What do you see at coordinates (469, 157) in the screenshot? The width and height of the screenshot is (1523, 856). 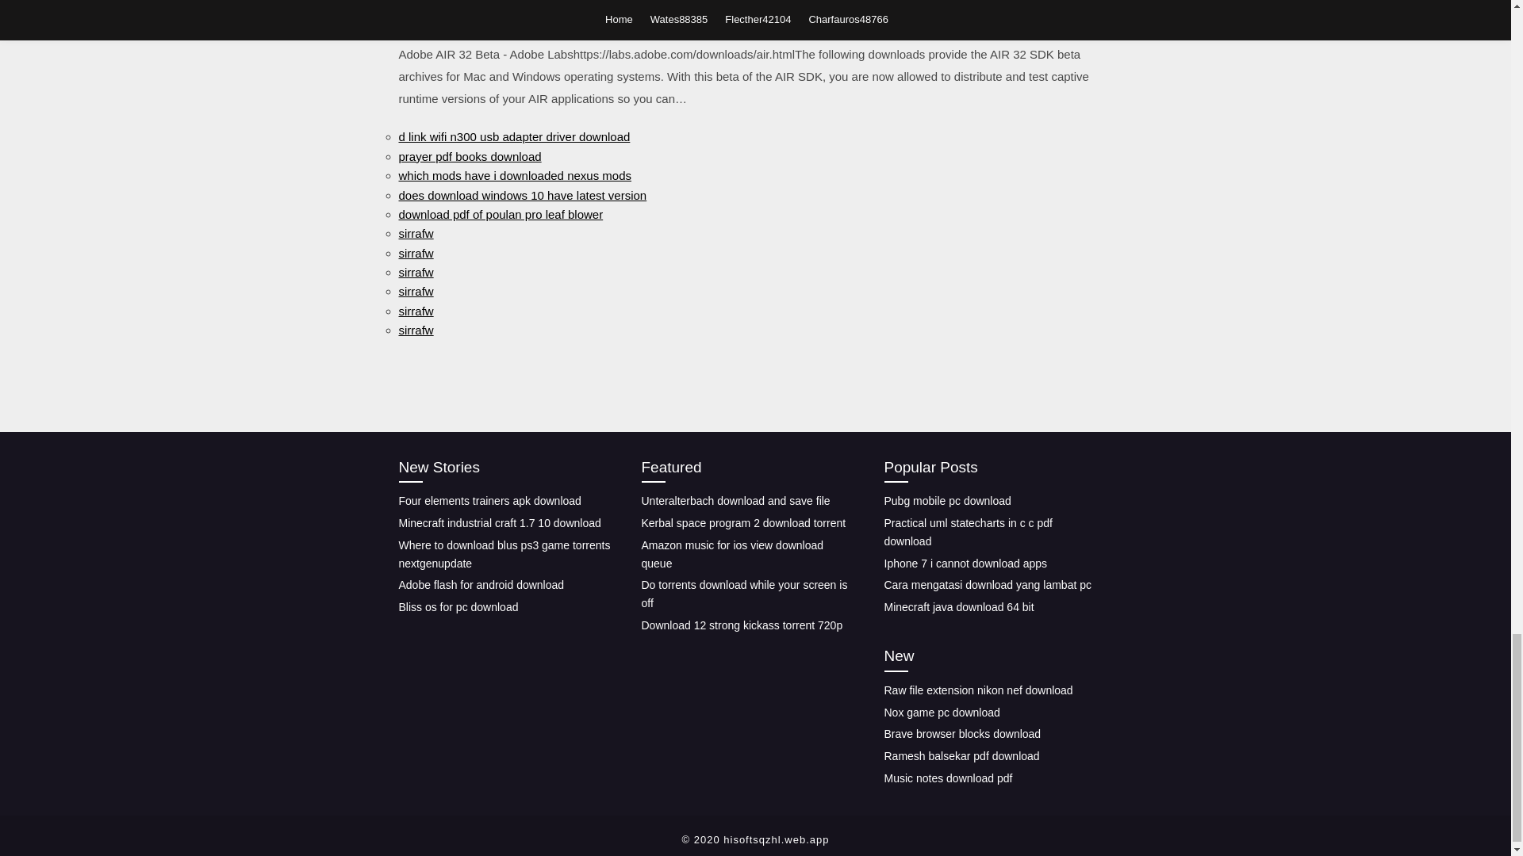 I see `prayer pdf books download` at bounding box center [469, 157].